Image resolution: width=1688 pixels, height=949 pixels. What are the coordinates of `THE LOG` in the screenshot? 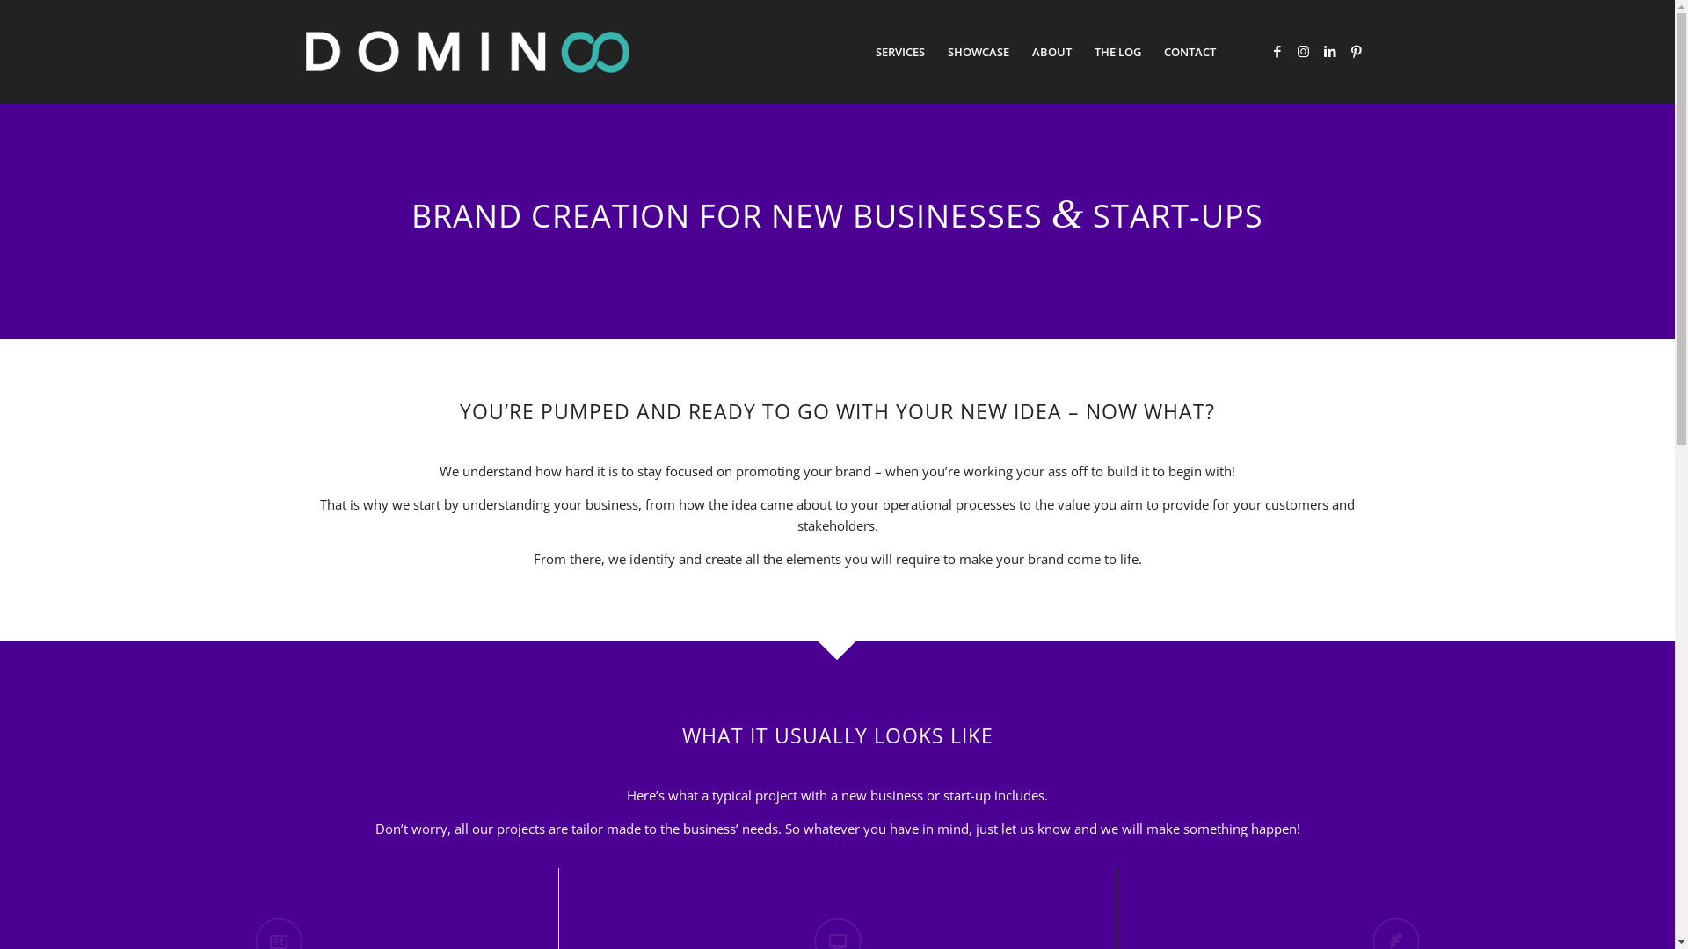 It's located at (1118, 52).